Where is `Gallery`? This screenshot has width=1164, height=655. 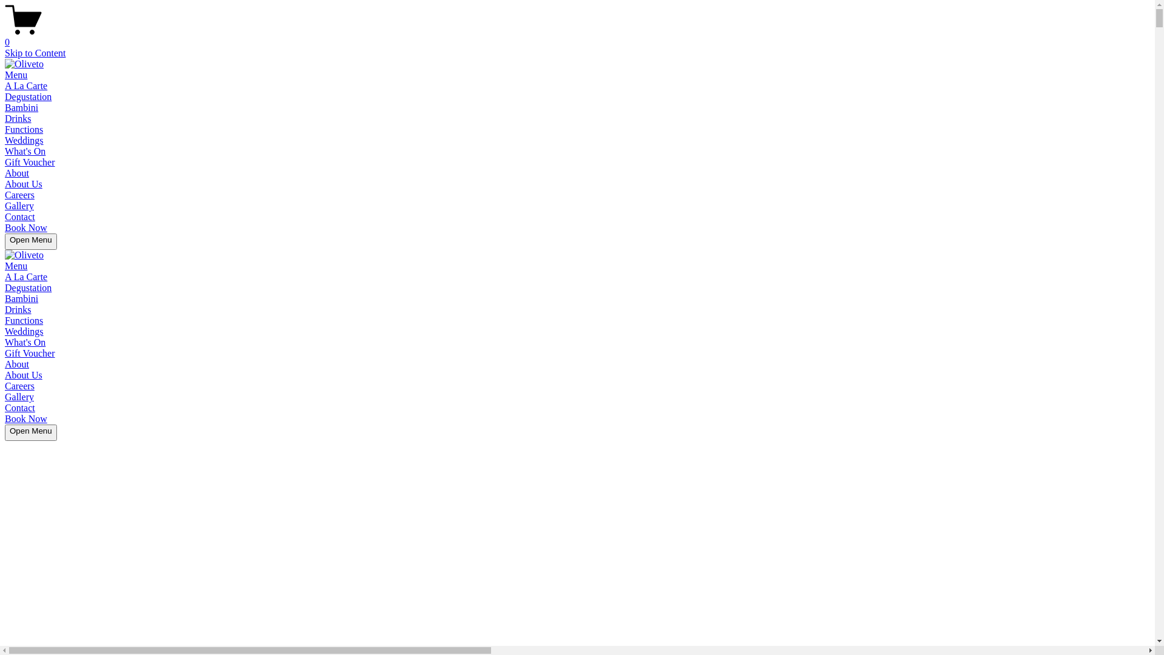
Gallery is located at coordinates (19, 397).